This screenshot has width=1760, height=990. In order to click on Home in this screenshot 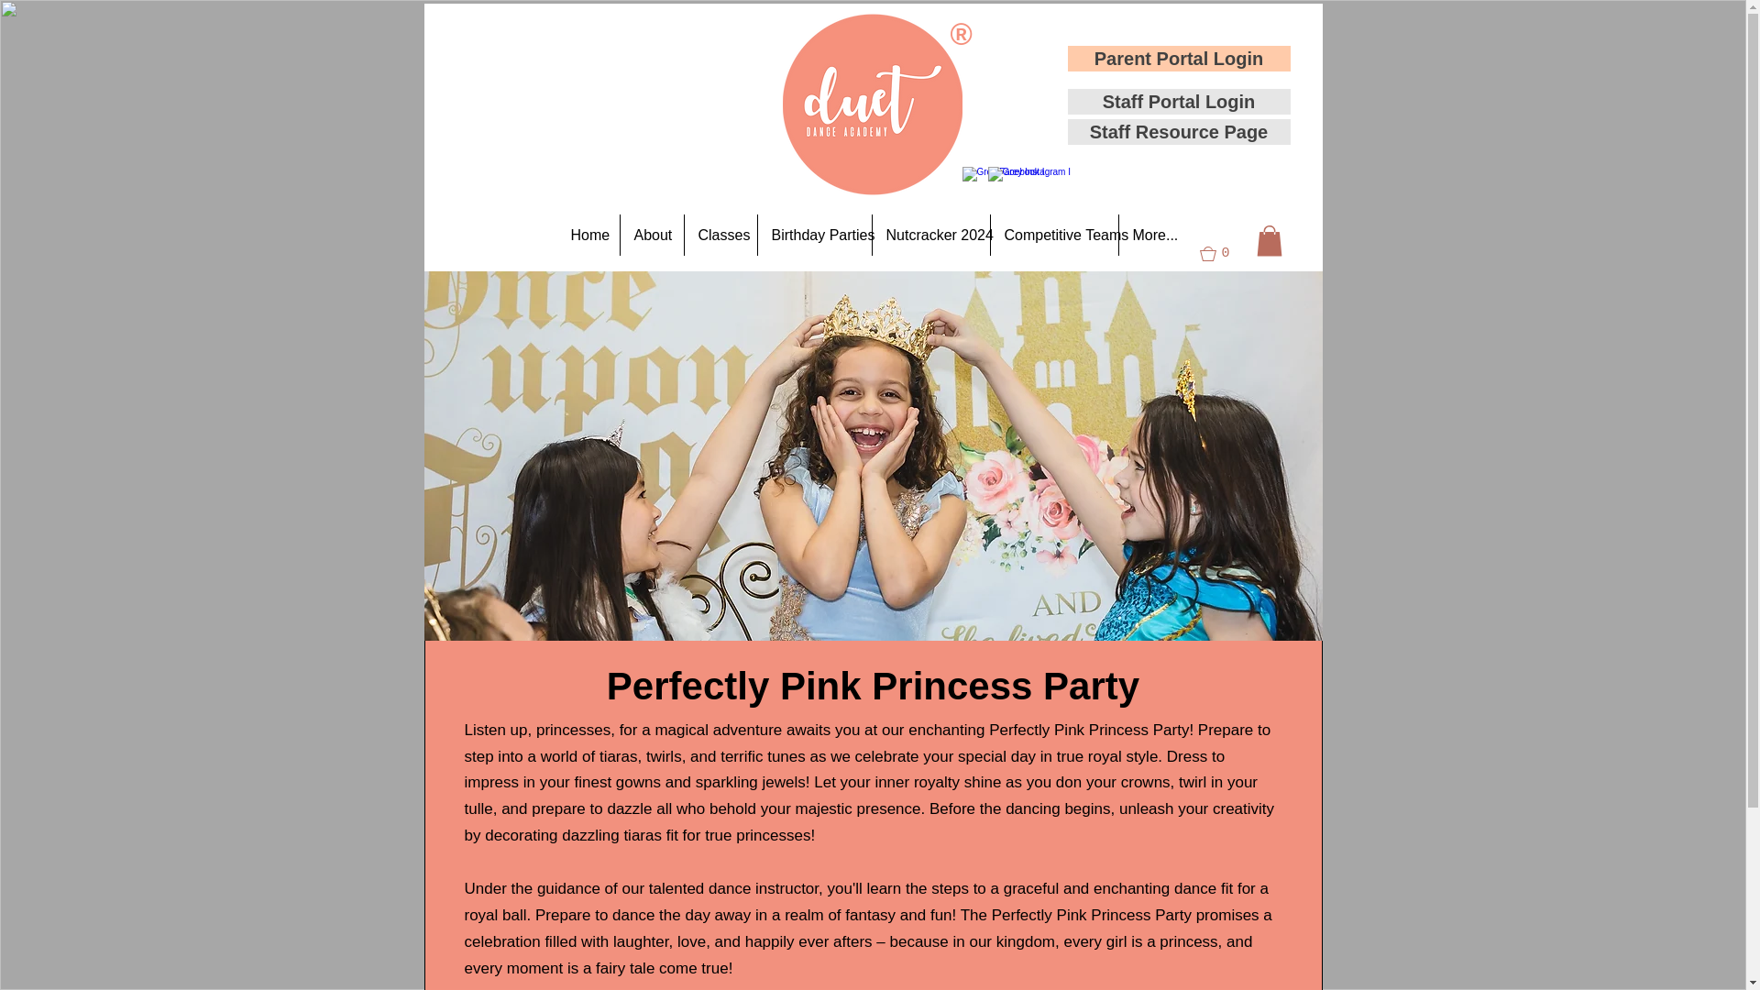, I will do `click(588, 235)`.